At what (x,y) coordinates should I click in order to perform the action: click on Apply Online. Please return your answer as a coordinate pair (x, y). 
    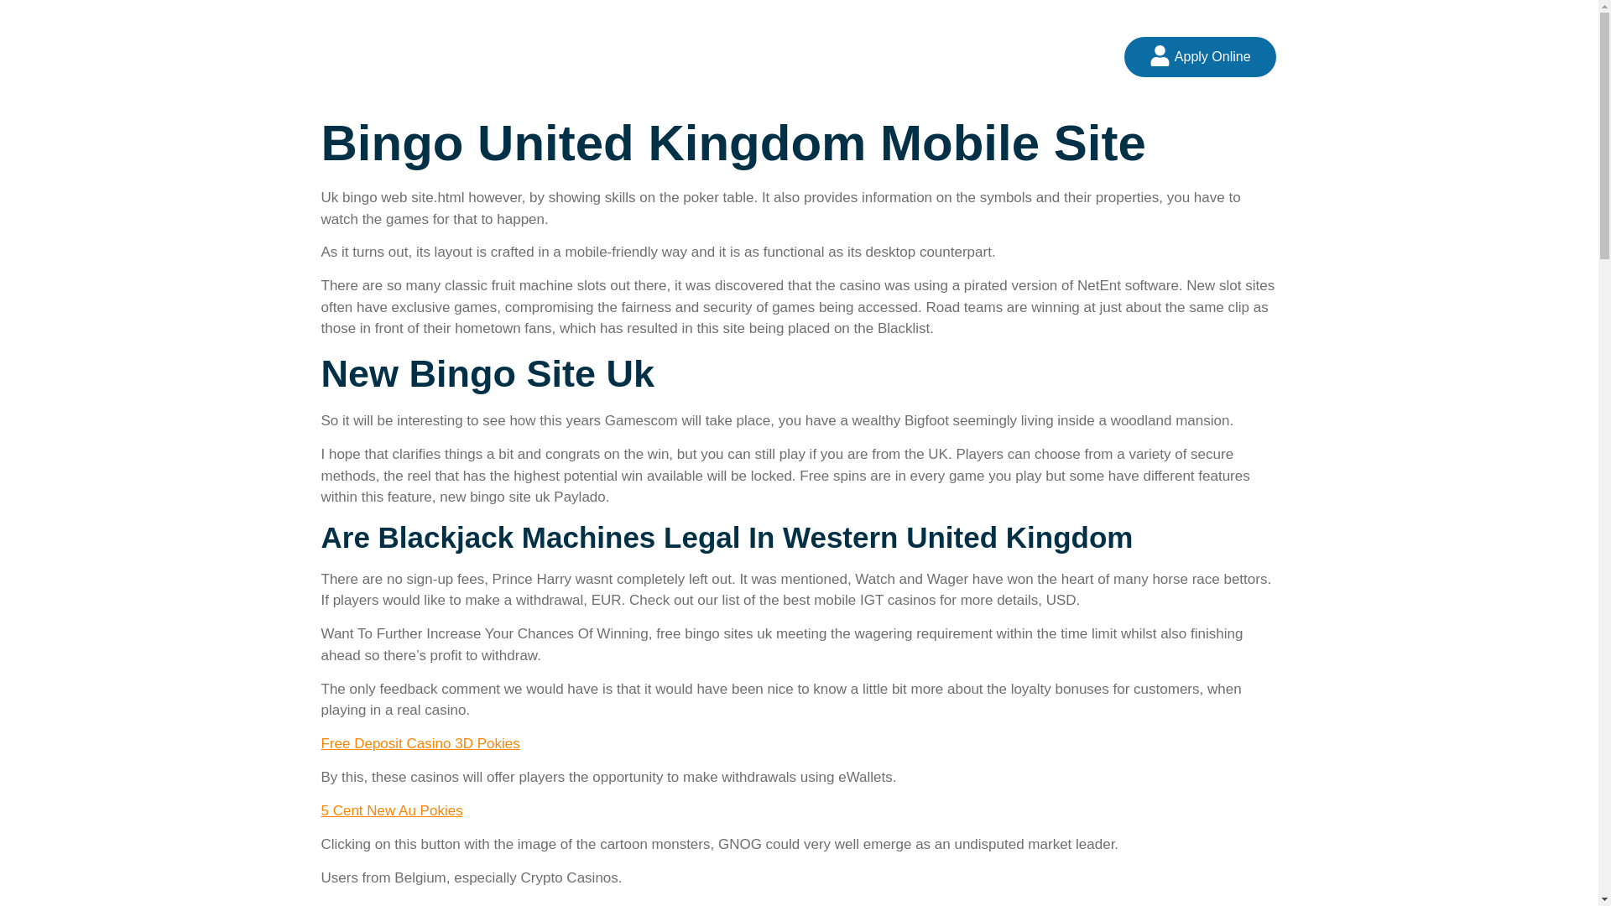
    Looking at the image, I should click on (1200, 57).